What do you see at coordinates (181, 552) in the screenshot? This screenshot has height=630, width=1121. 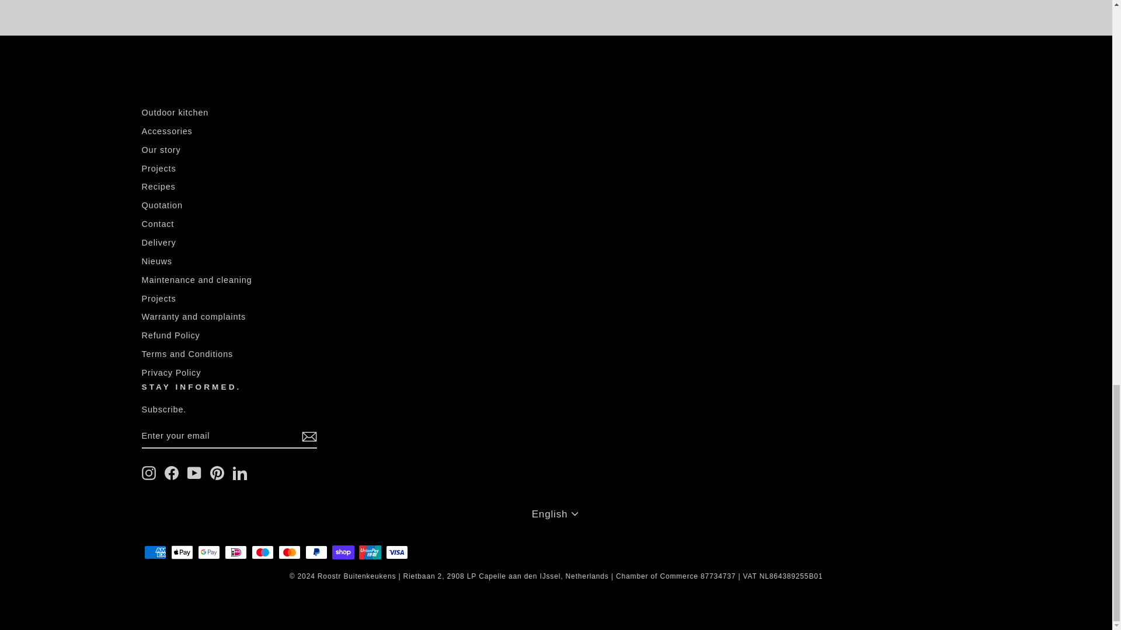 I see `Apple Pay` at bounding box center [181, 552].